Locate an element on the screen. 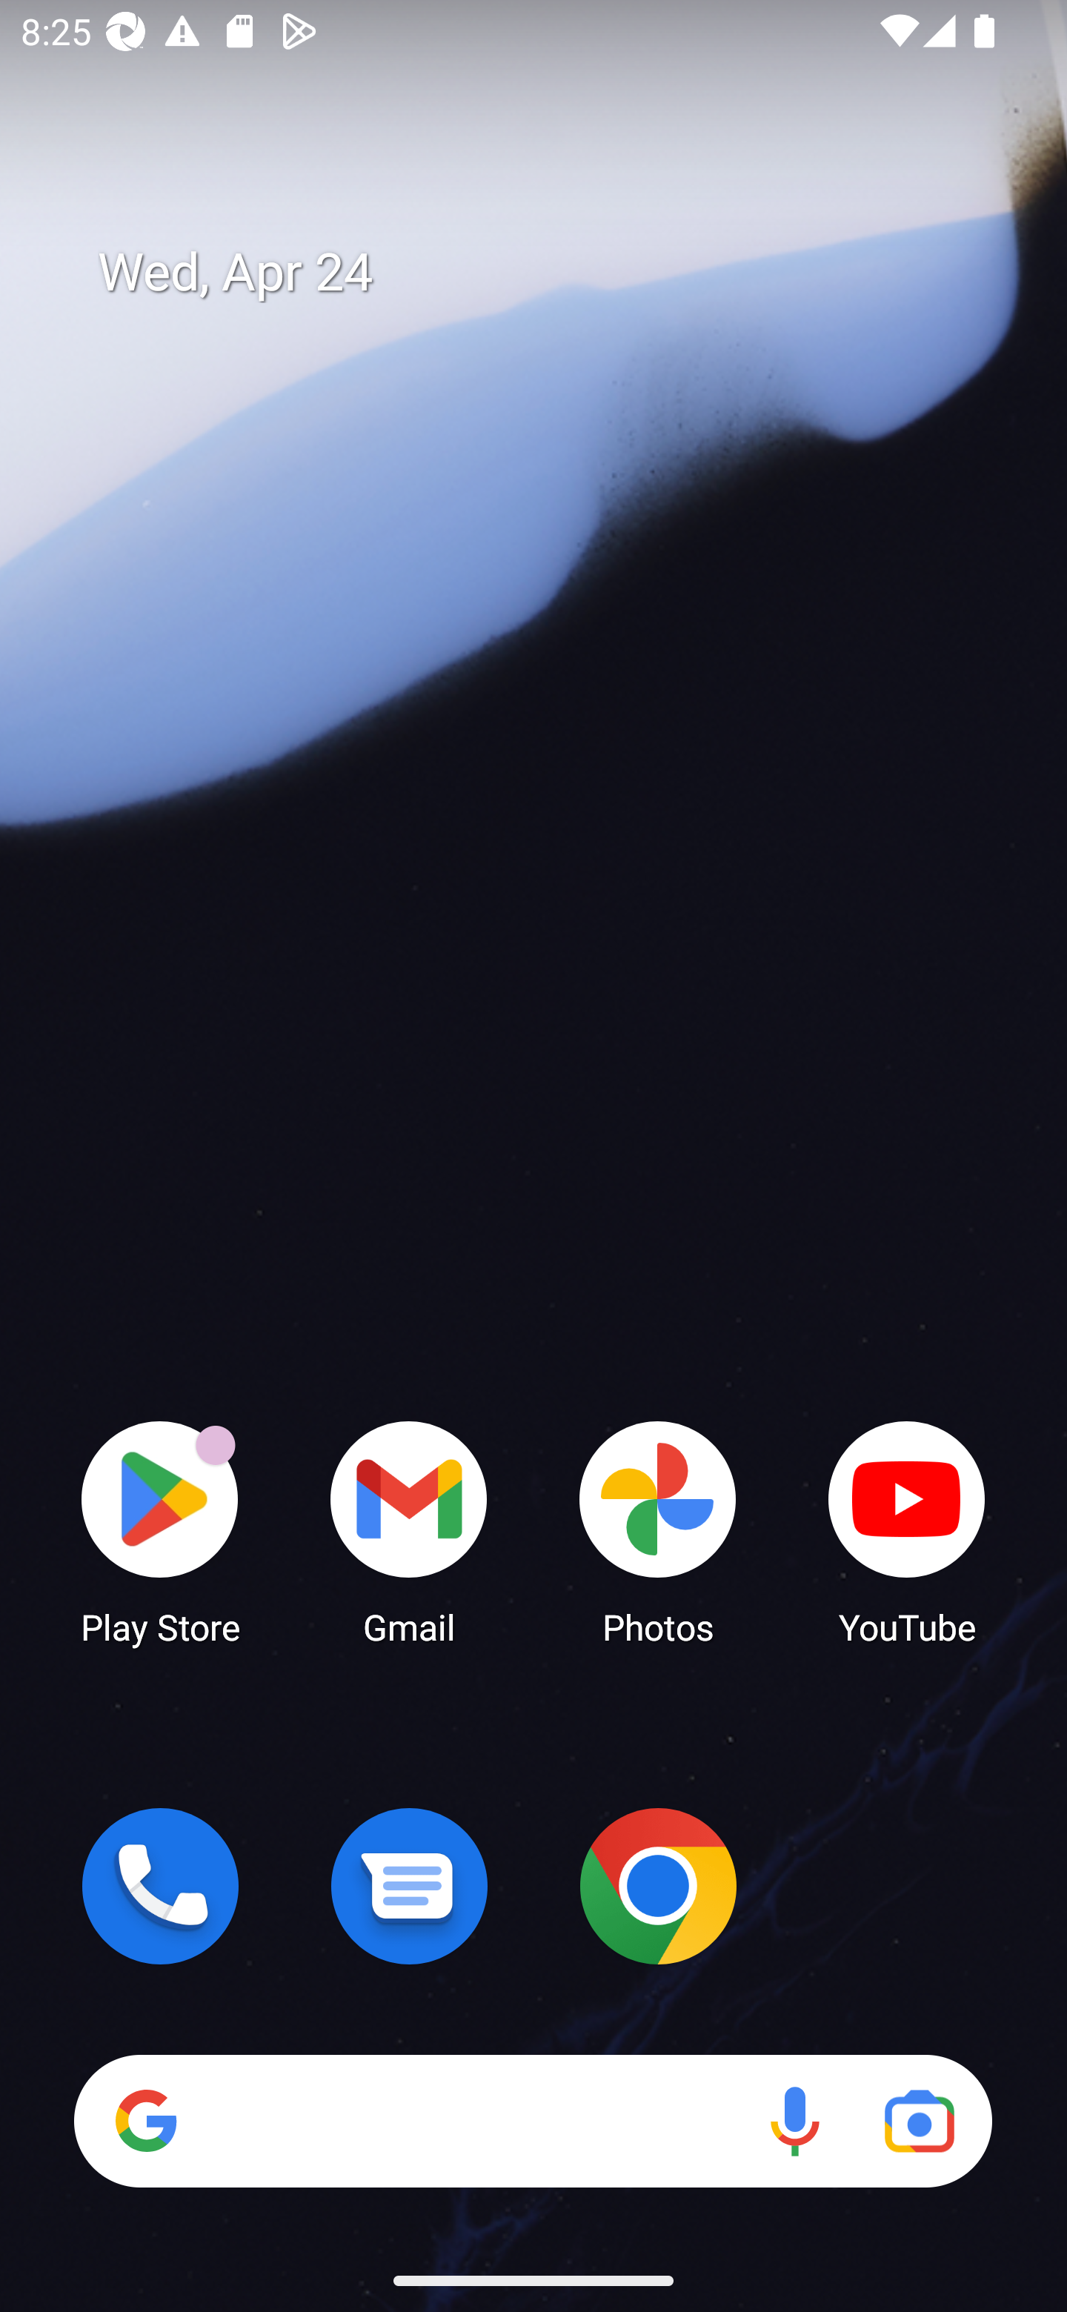  Chrome is located at coordinates (658, 1886).